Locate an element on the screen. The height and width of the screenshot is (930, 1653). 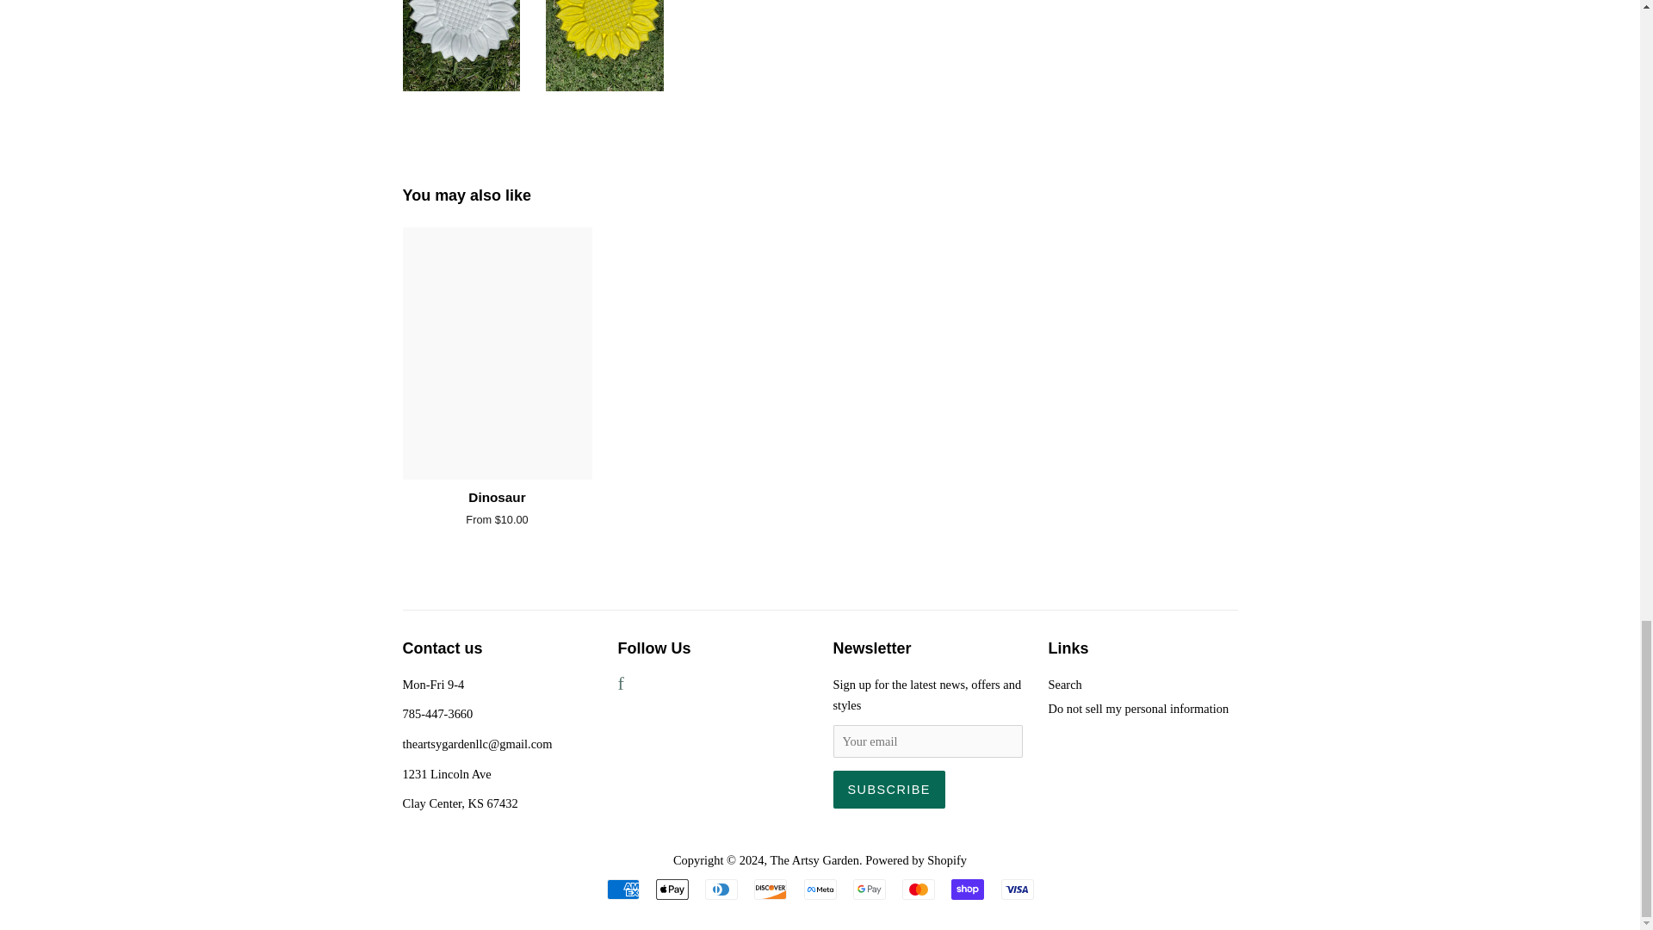
Diners Club is located at coordinates (721, 889).